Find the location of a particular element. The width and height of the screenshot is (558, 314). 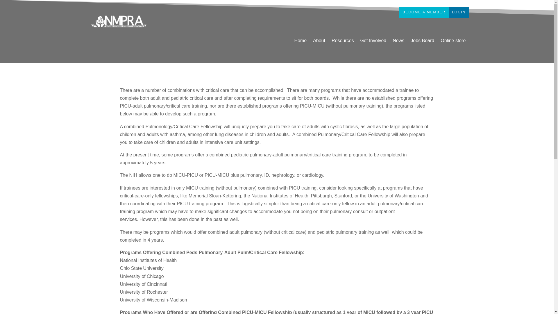

NMPRALogo-1 is located at coordinates (119, 21).